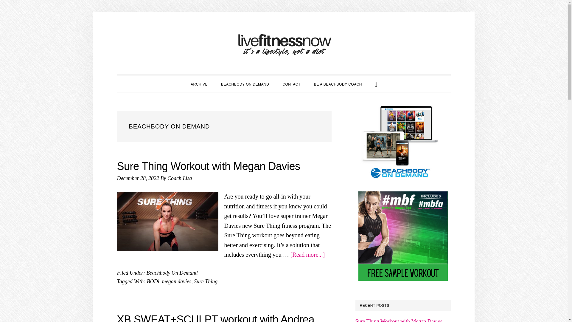 The height and width of the screenshot is (322, 572). What do you see at coordinates (176, 281) in the screenshot?
I see `megan davies` at bounding box center [176, 281].